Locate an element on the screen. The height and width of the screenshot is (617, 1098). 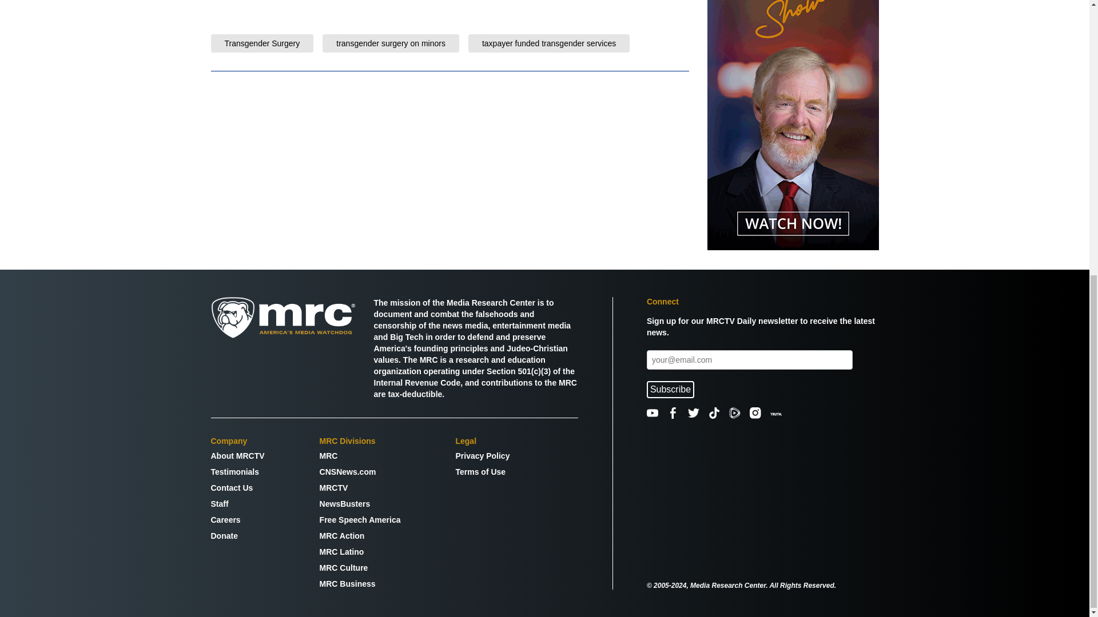
taxpayer funded transgender services is located at coordinates (549, 43).